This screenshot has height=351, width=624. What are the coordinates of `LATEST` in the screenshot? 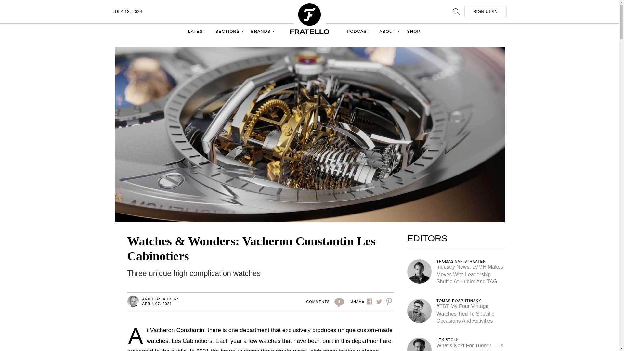 It's located at (197, 31).